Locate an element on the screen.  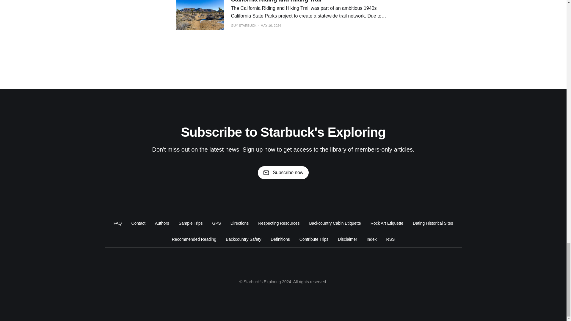
Contact is located at coordinates (138, 223).